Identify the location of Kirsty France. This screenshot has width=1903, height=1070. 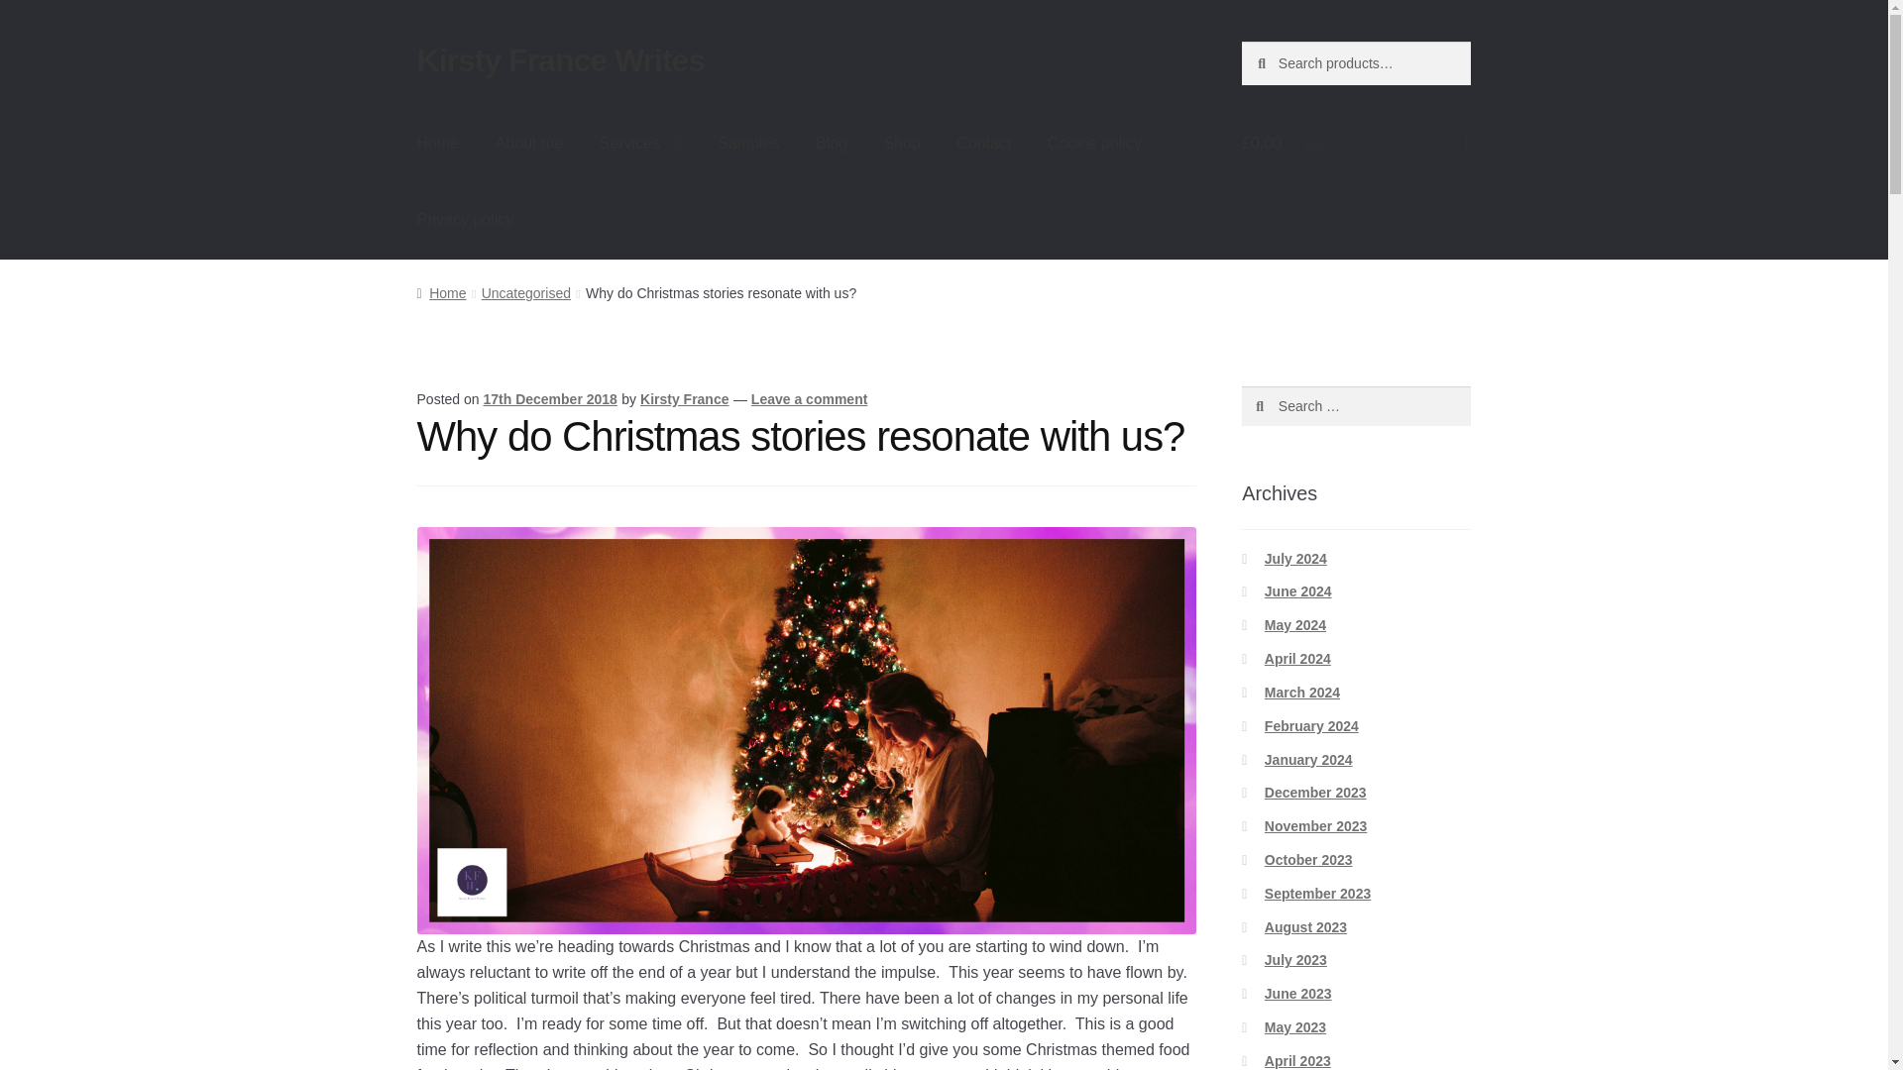
(684, 399).